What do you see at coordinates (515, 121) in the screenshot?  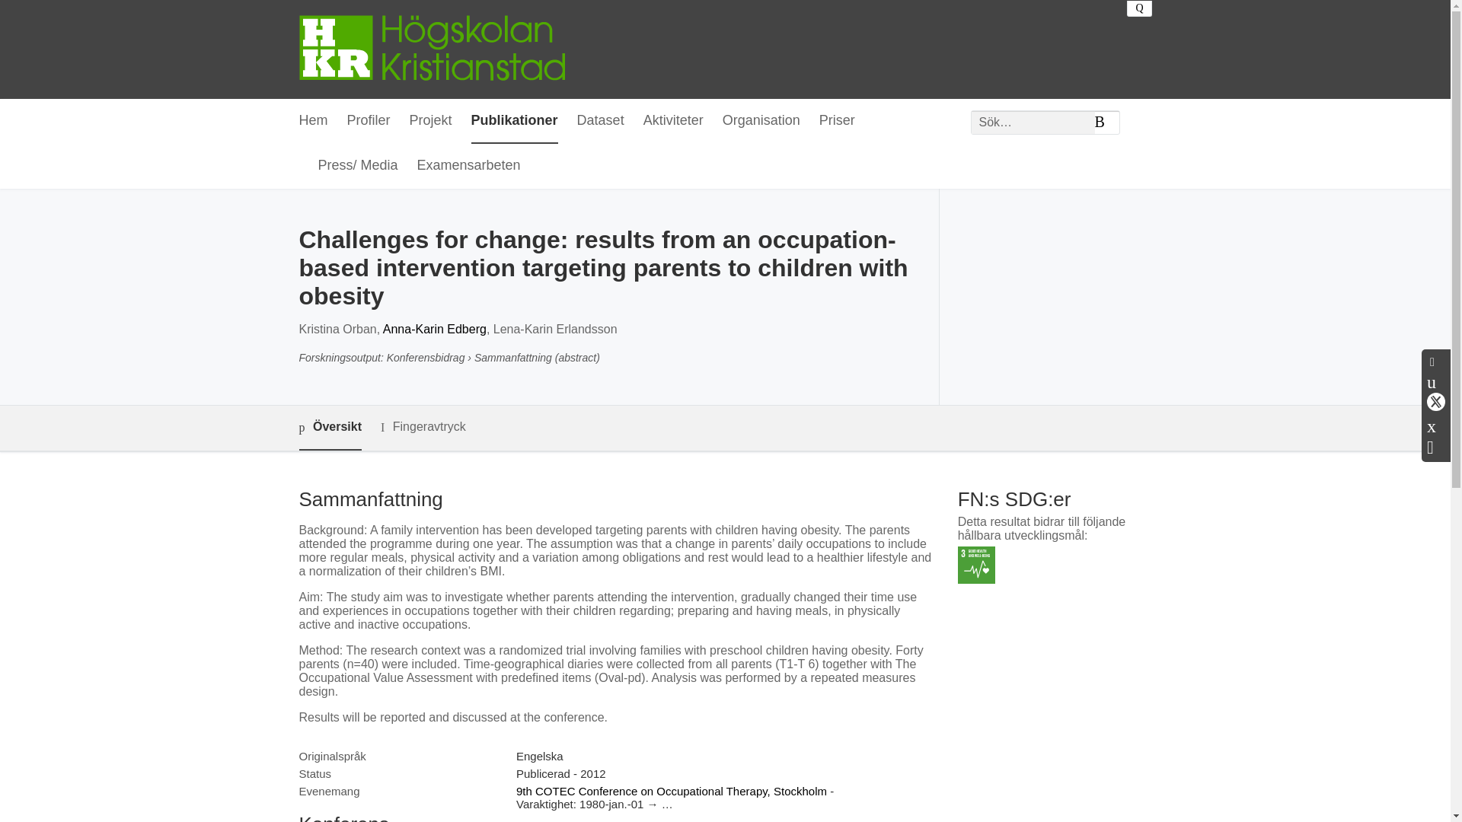 I see `Publikationer` at bounding box center [515, 121].